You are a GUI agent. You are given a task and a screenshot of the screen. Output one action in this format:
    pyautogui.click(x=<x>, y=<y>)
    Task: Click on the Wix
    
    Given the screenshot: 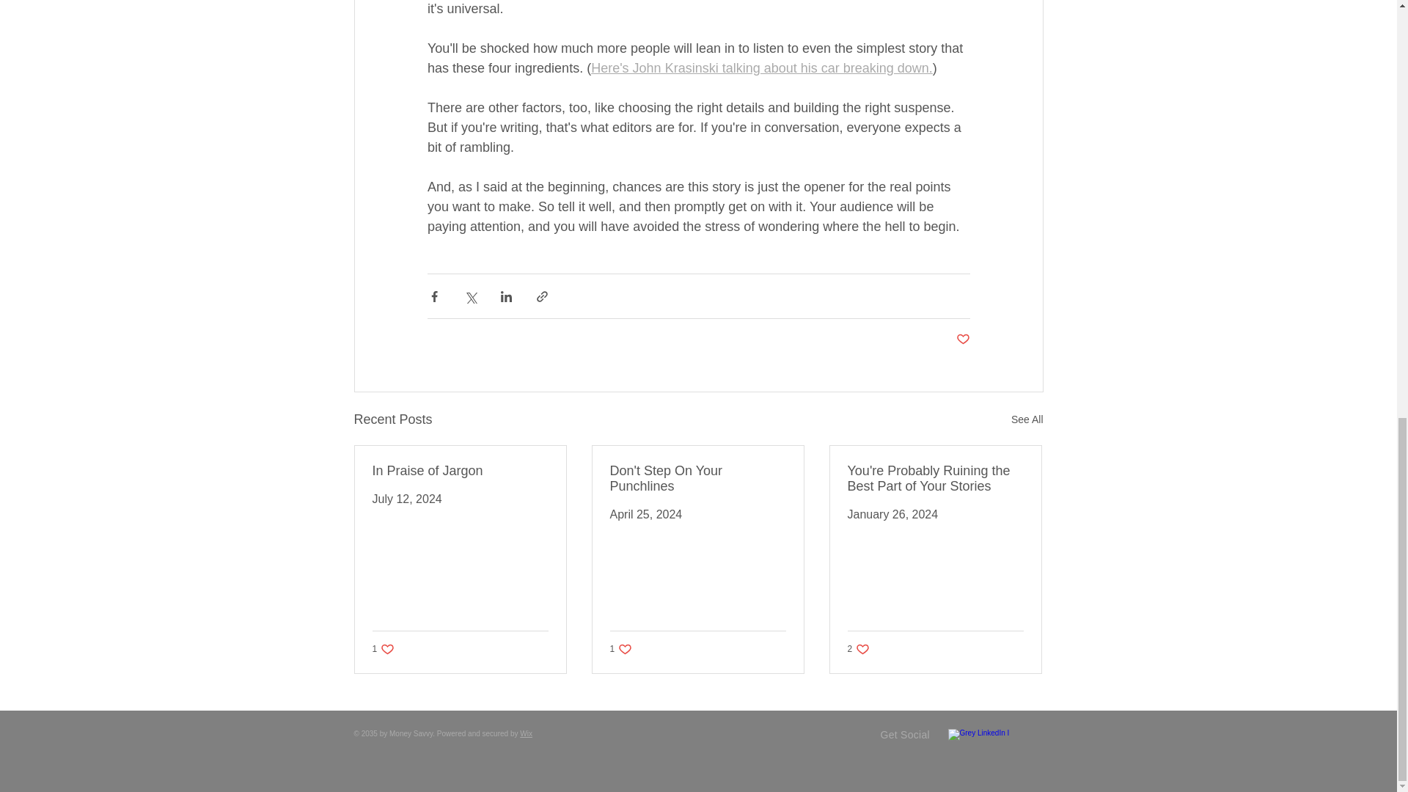 What is the action you would take?
    pyautogui.click(x=1027, y=419)
    